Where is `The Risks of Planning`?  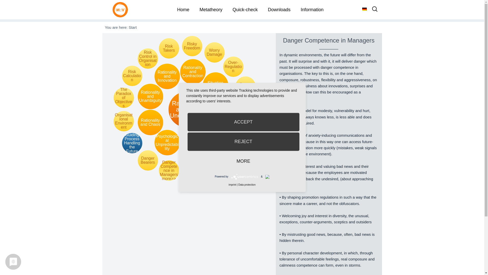
The Risks of Planning is located at coordinates (192, 173).